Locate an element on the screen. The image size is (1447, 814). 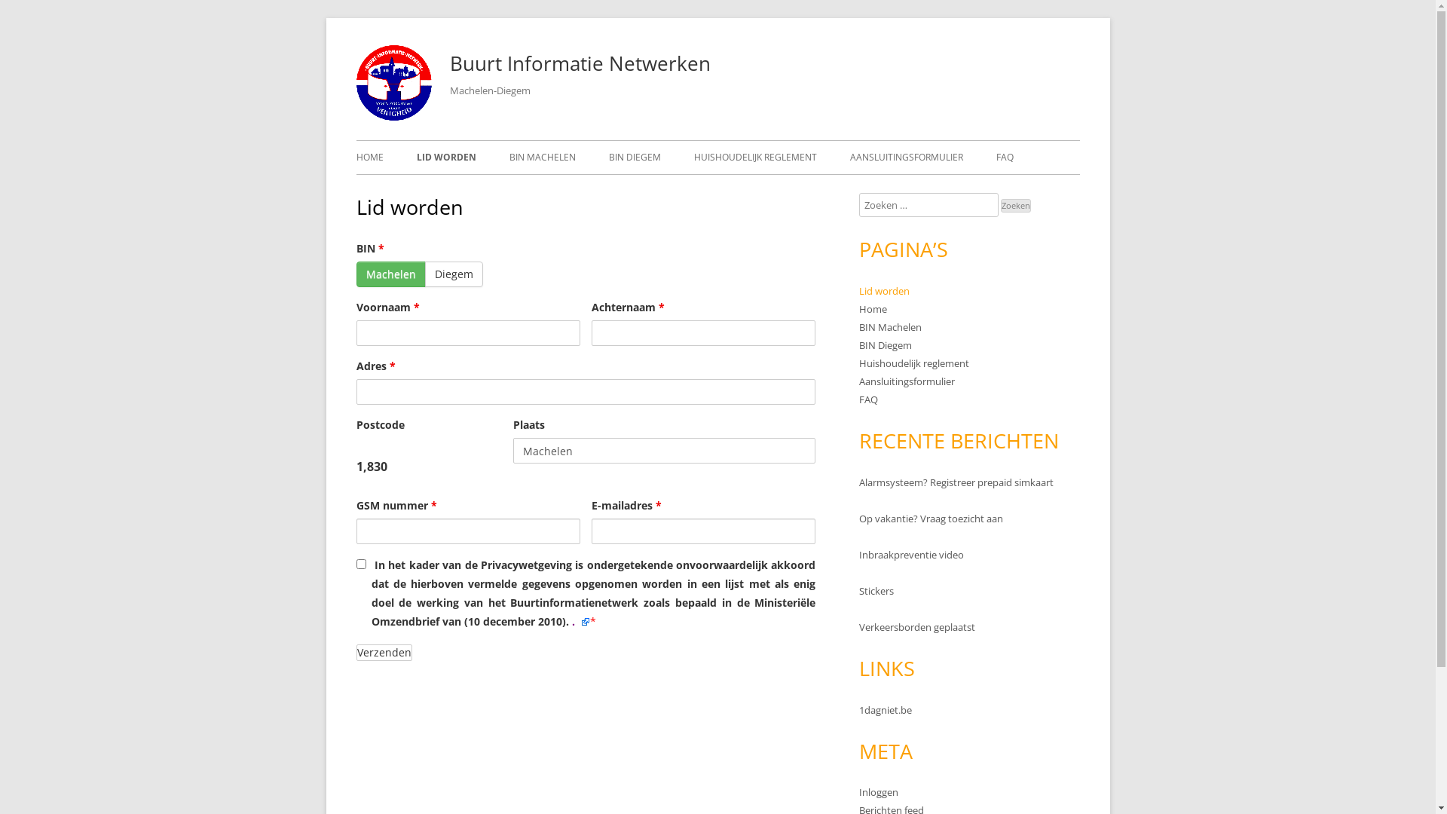
Verkeersborden geplaatst is located at coordinates (917, 627).